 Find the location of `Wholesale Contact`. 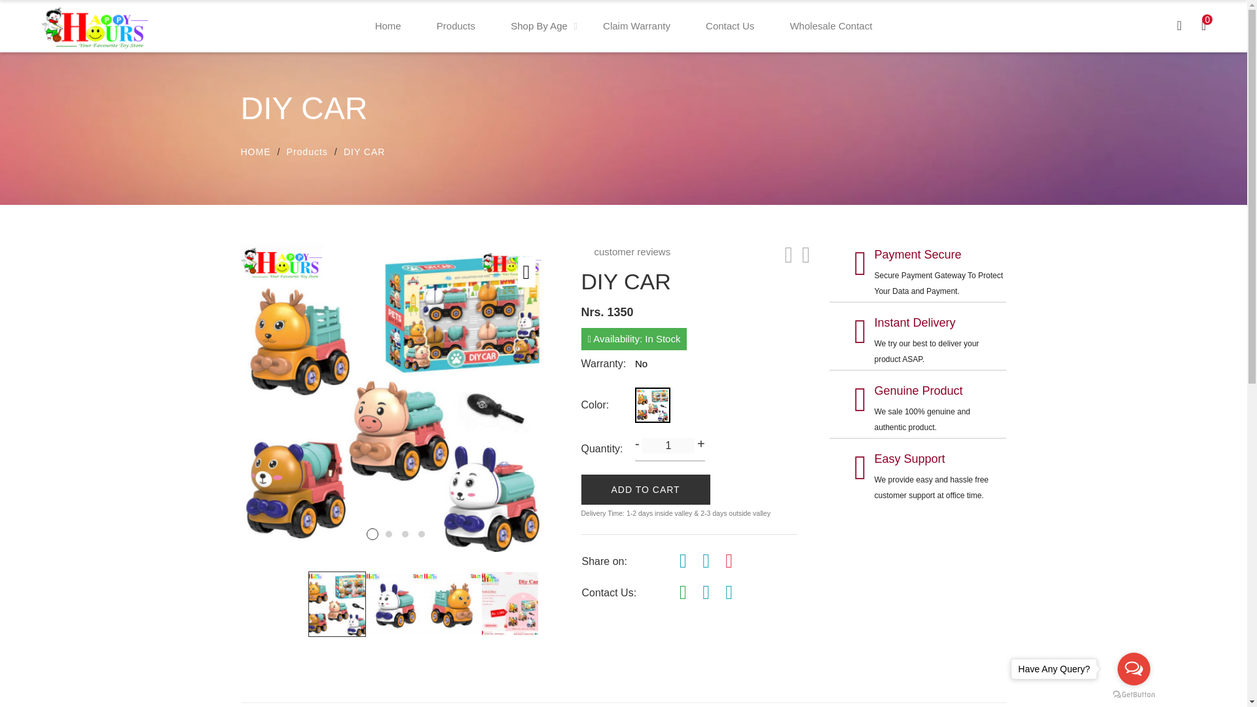

Wholesale Contact is located at coordinates (830, 26).